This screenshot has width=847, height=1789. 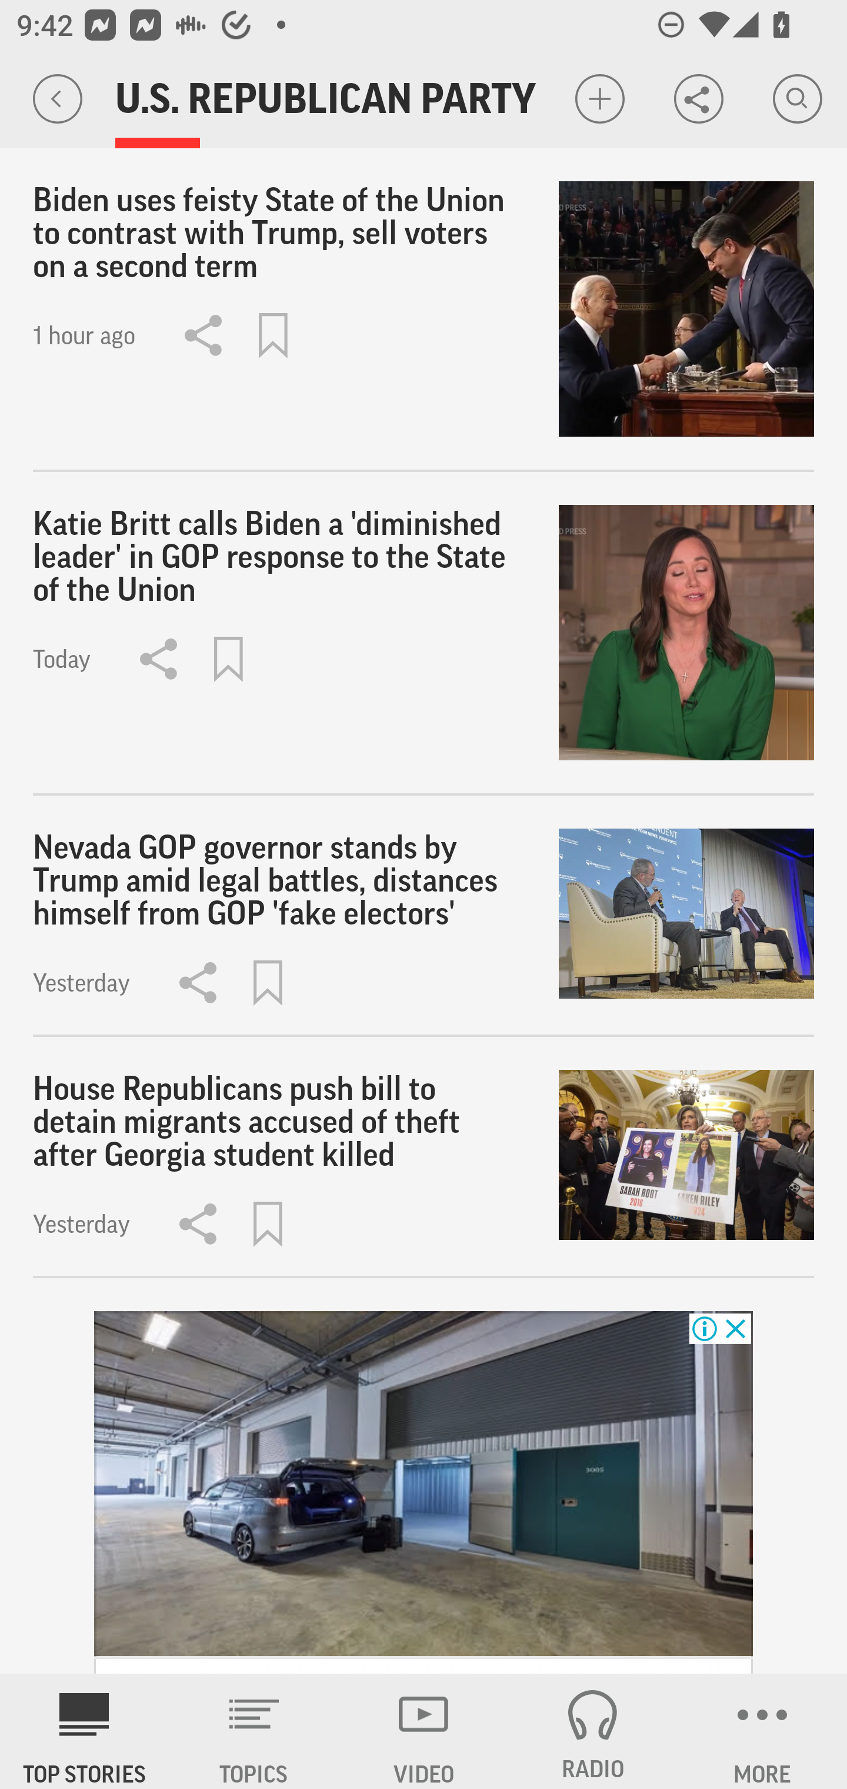 I want to click on AP News TOP STORIES, so click(x=85, y=1731).